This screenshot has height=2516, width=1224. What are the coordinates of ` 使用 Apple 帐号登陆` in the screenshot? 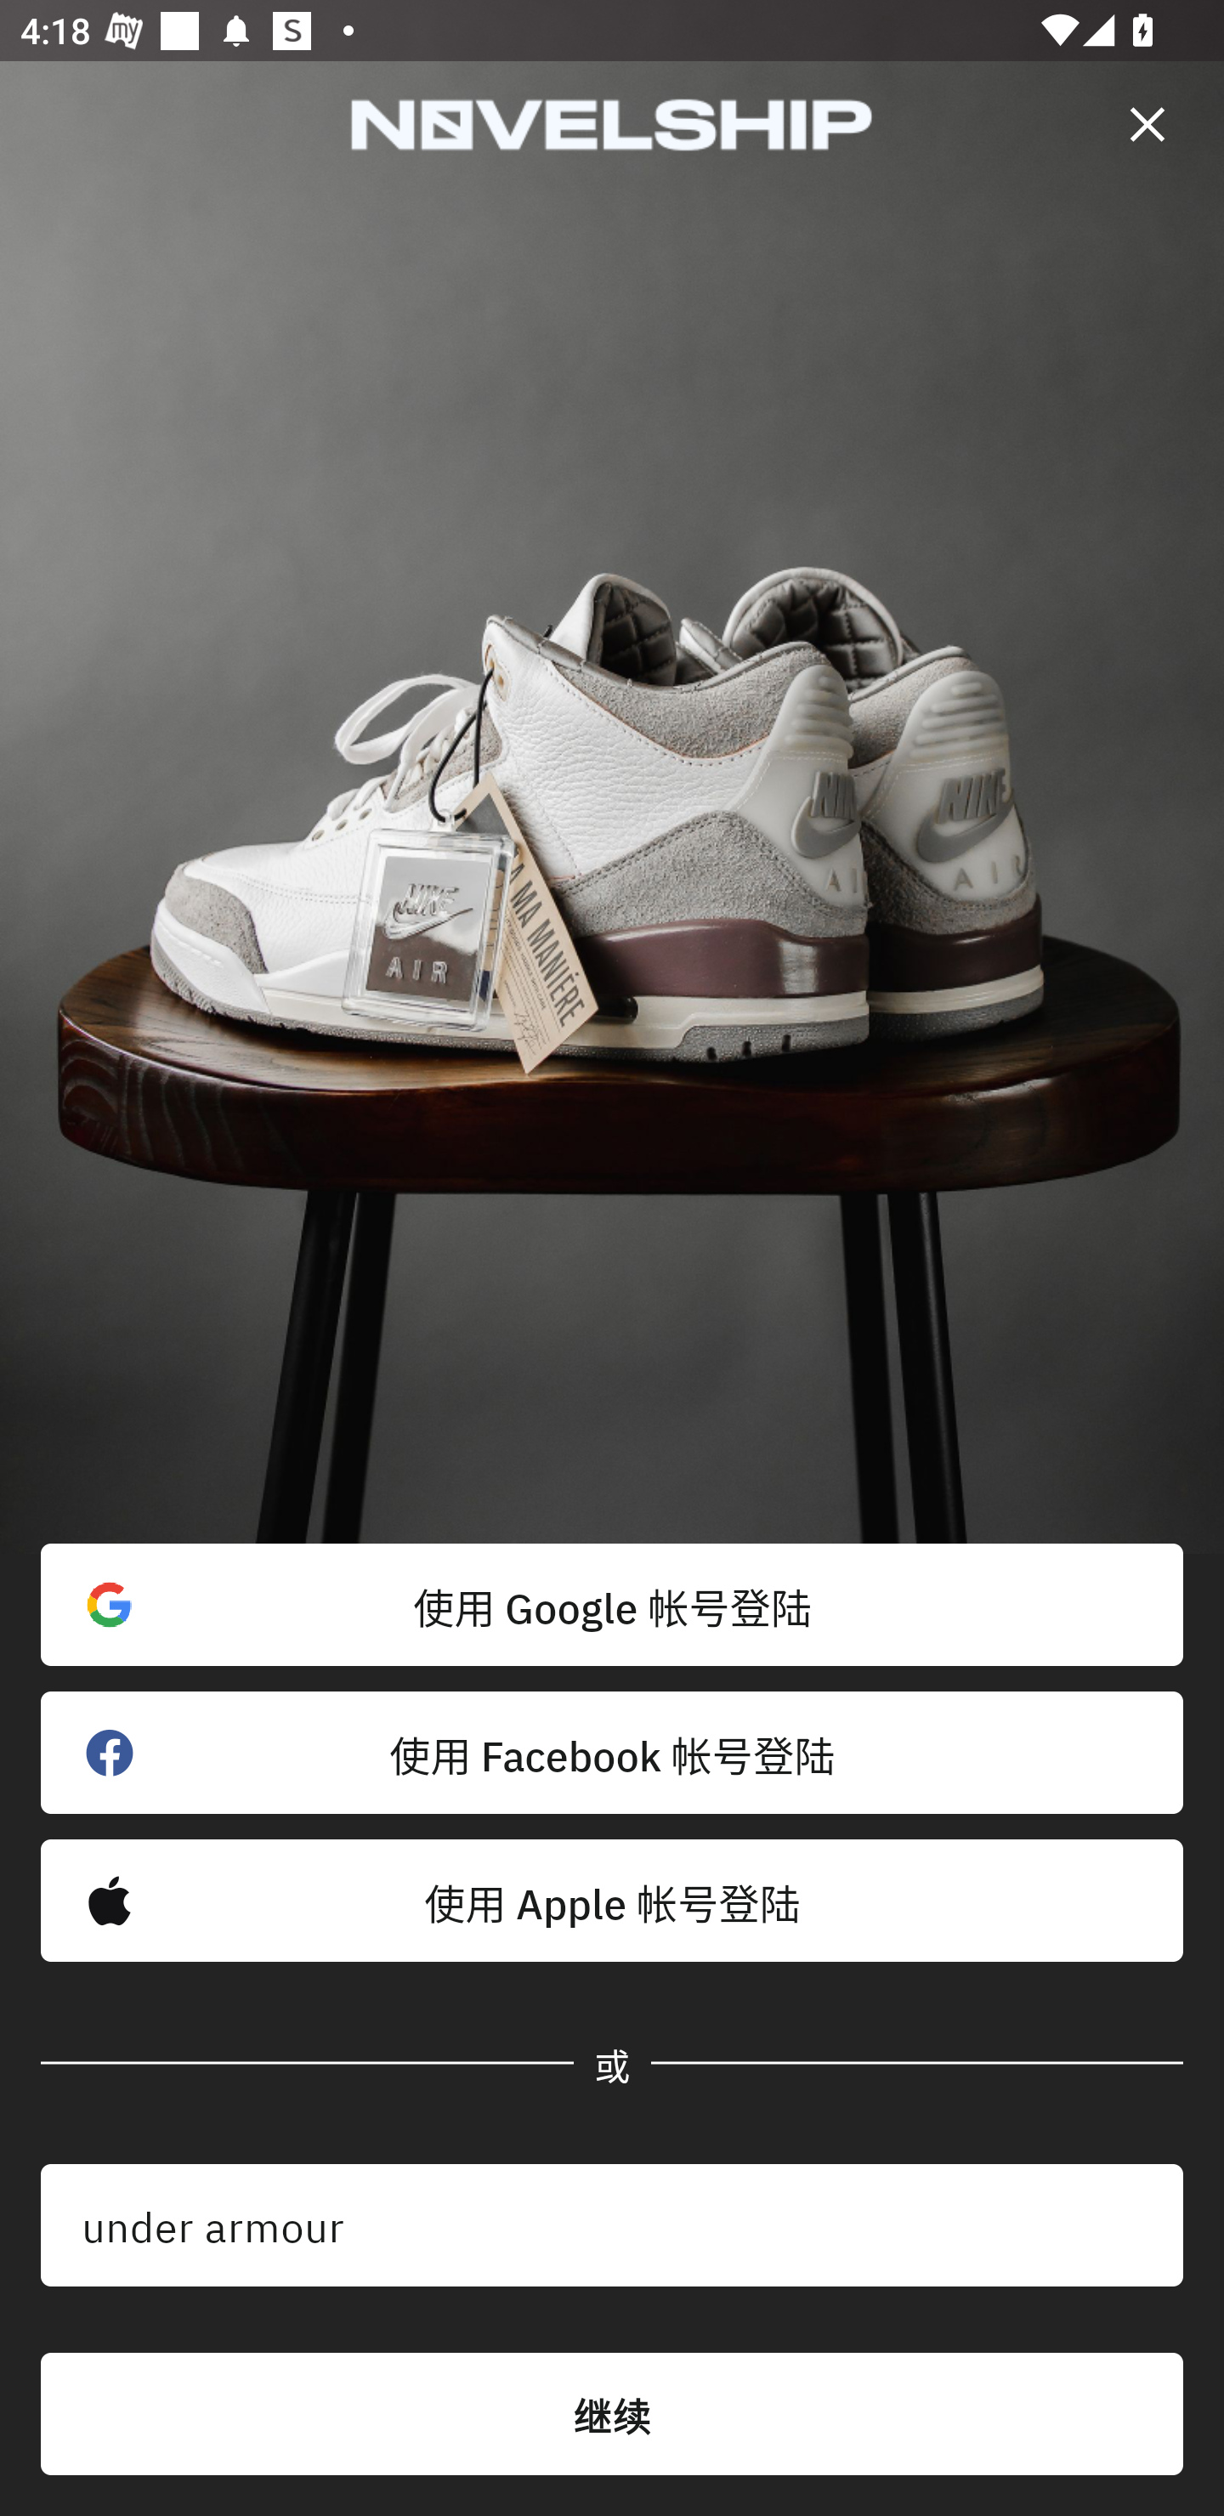 It's located at (612, 1901).